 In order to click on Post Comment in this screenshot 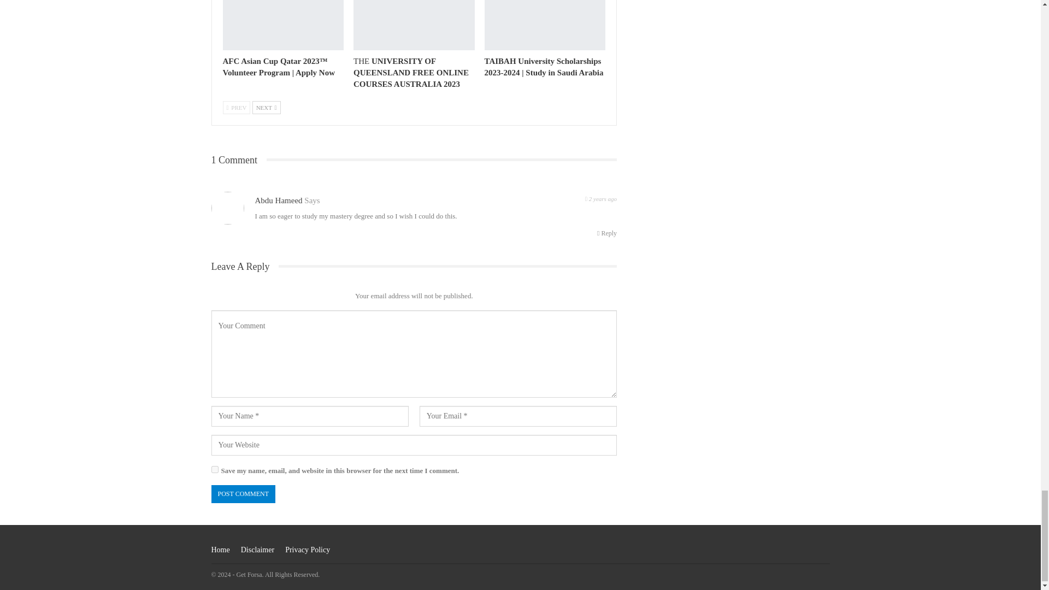, I will do `click(243, 494)`.